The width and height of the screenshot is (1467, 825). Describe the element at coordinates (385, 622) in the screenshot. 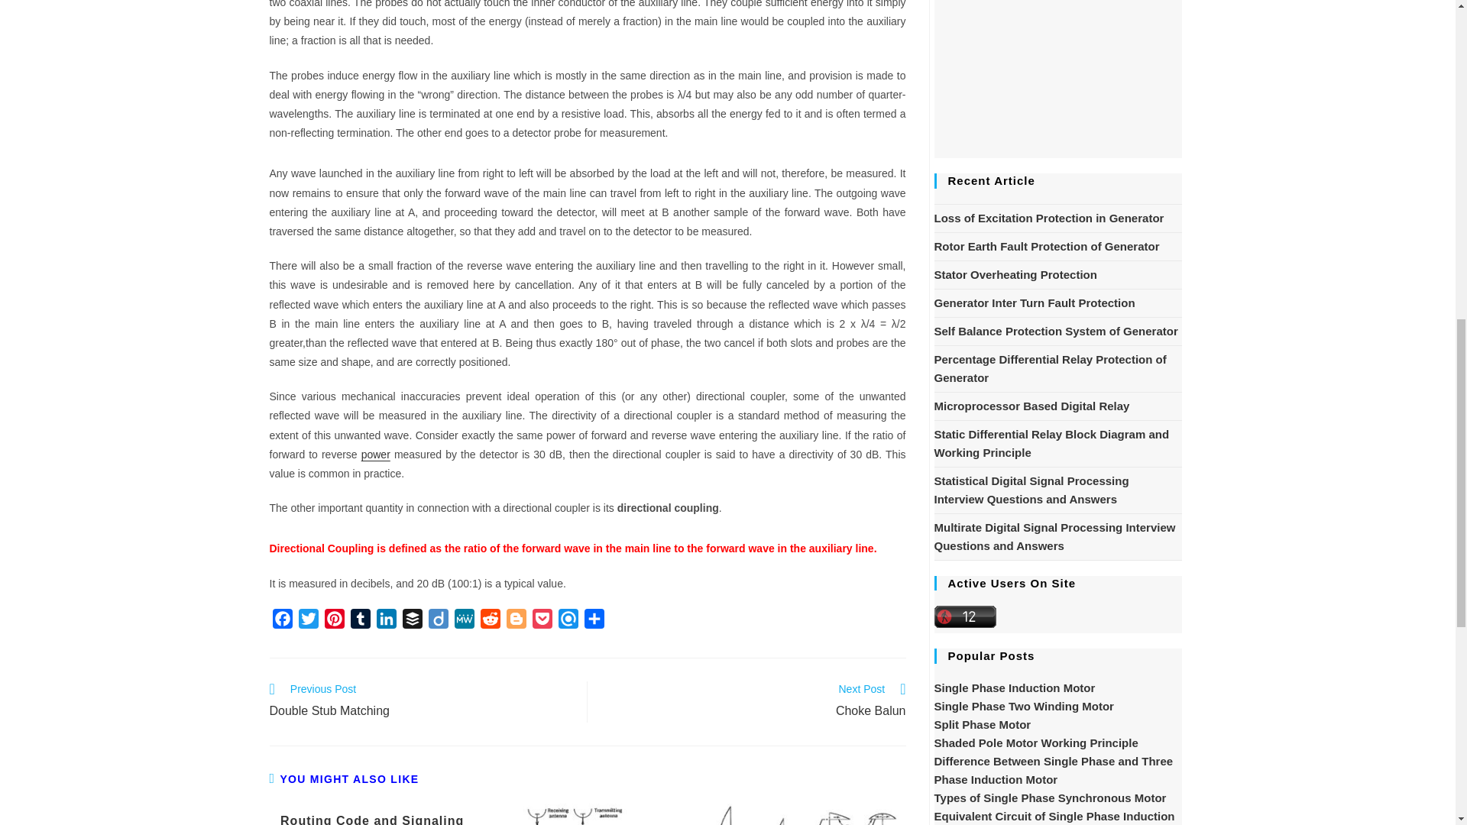

I see `LinkedIn` at that location.